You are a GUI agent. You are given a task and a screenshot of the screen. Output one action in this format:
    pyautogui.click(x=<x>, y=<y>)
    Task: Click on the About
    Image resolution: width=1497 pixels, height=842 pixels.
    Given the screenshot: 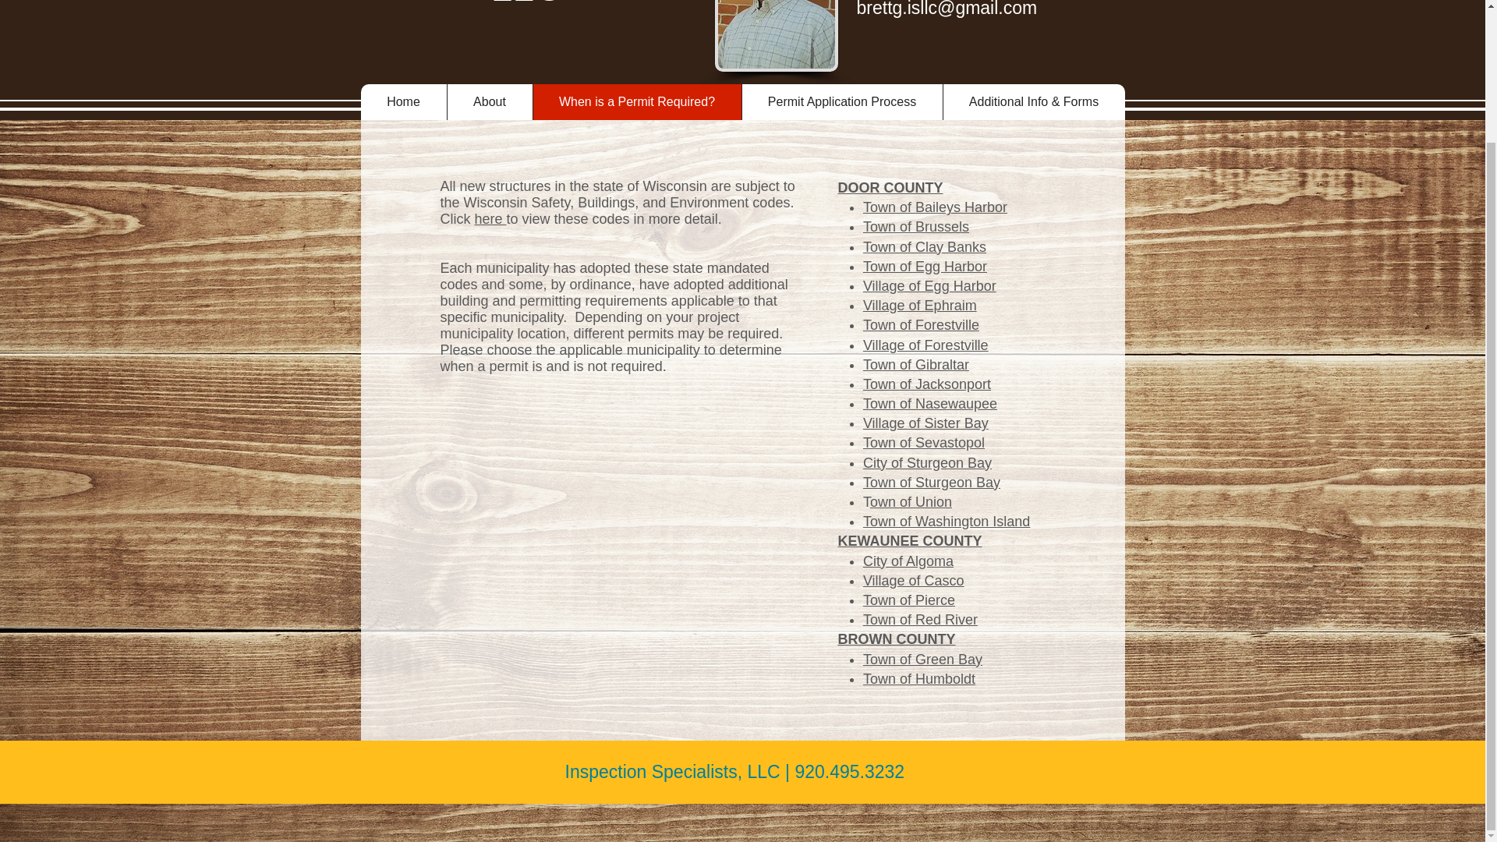 What is the action you would take?
    pyautogui.click(x=488, y=102)
    